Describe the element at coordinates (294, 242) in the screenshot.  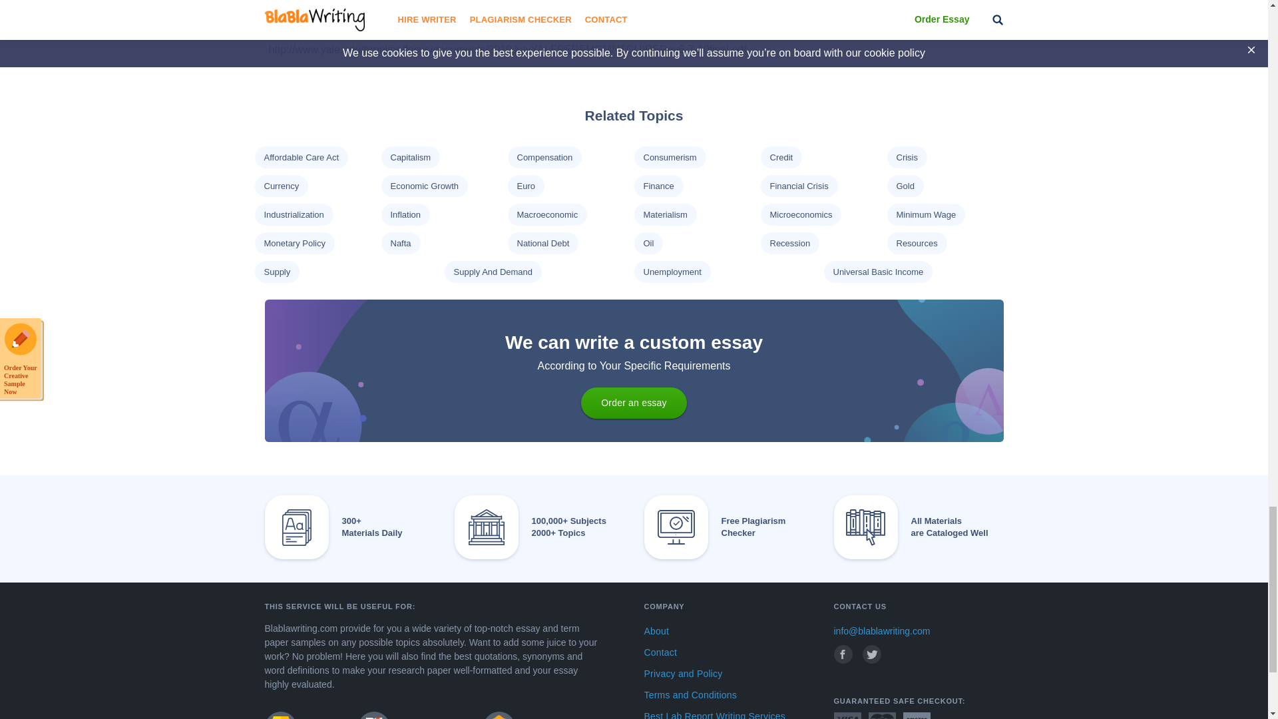
I see `Monetary Policy` at that location.